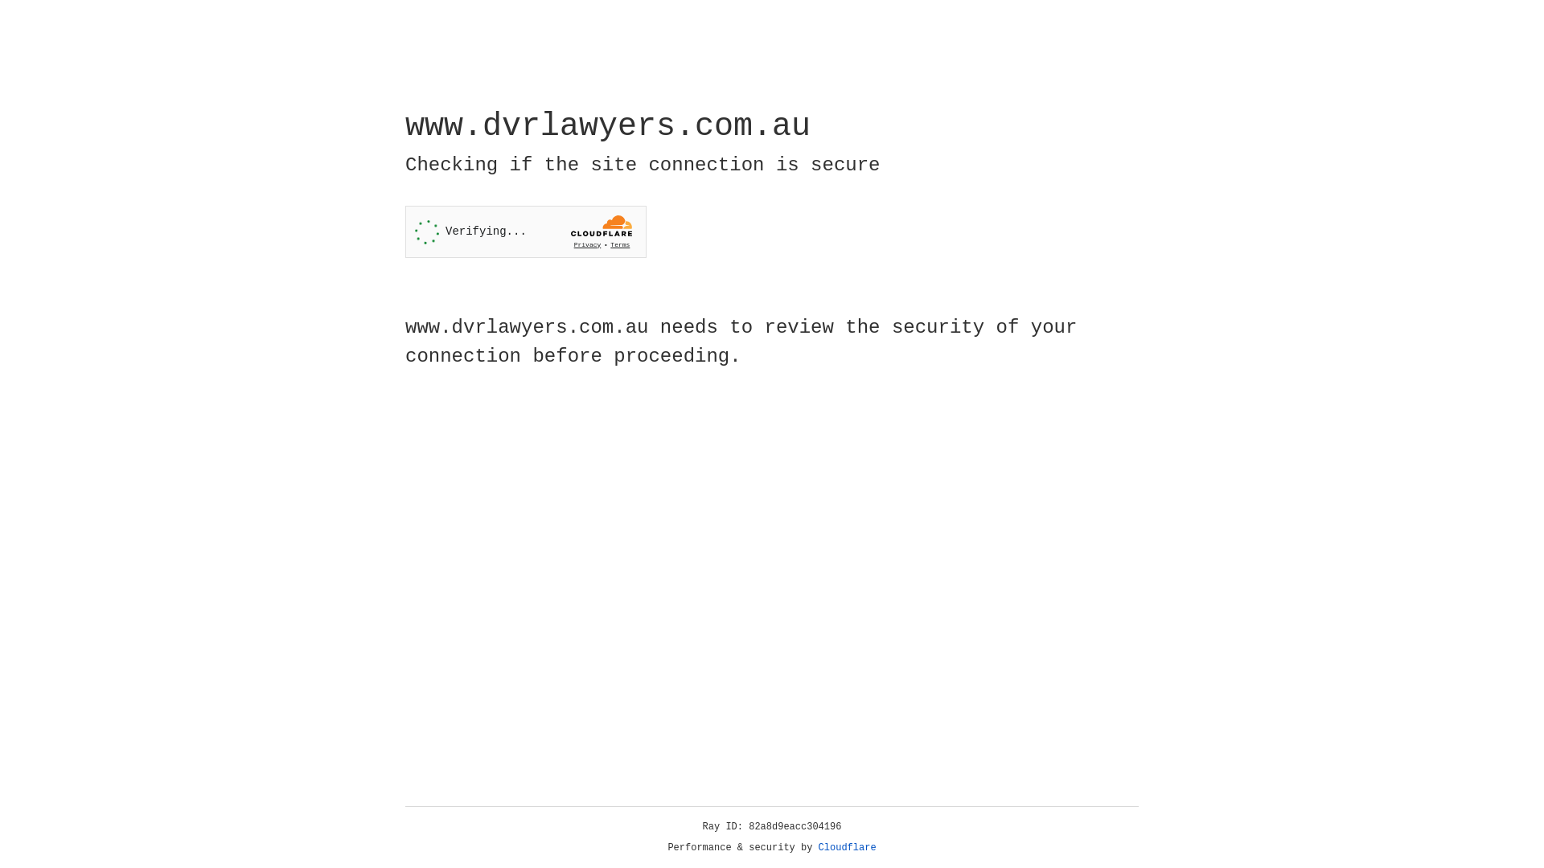 This screenshot has height=868, width=1544. What do you see at coordinates (526, 231) in the screenshot?
I see `Widget containing a Cloudflare security challenge` at bounding box center [526, 231].